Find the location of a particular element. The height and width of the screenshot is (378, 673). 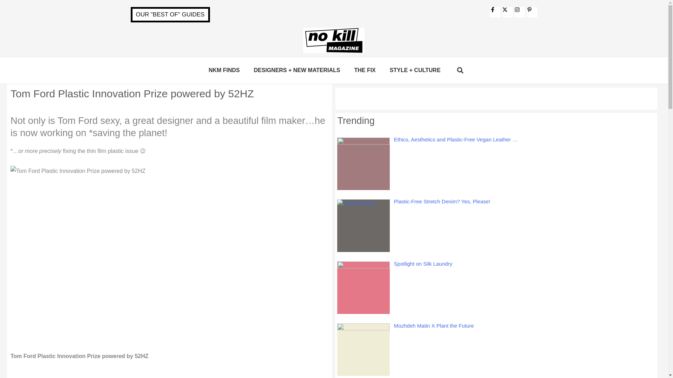

Facebook-f is located at coordinates (495, 12).